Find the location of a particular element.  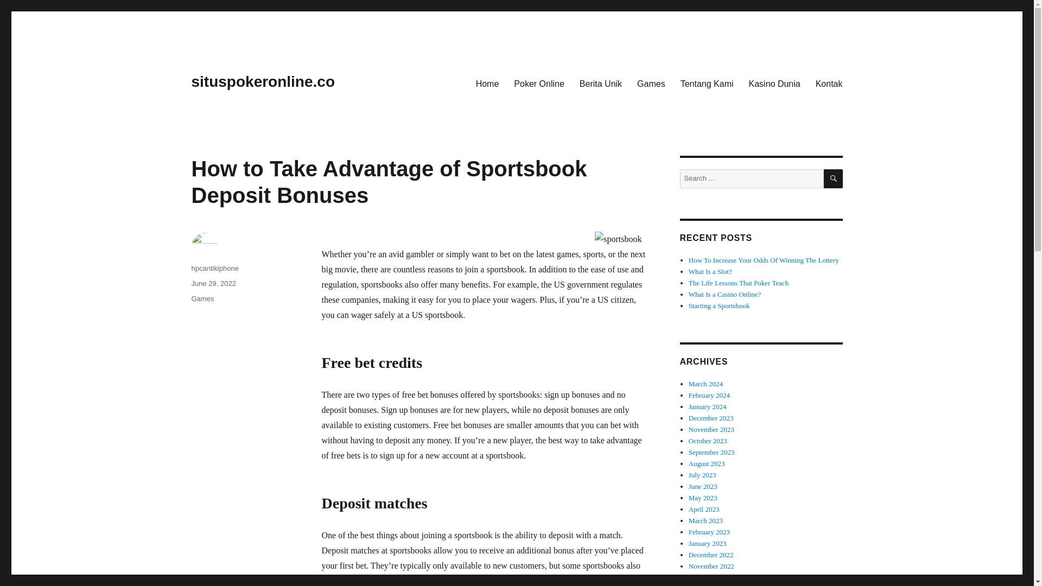

November 2022 is located at coordinates (711, 565).